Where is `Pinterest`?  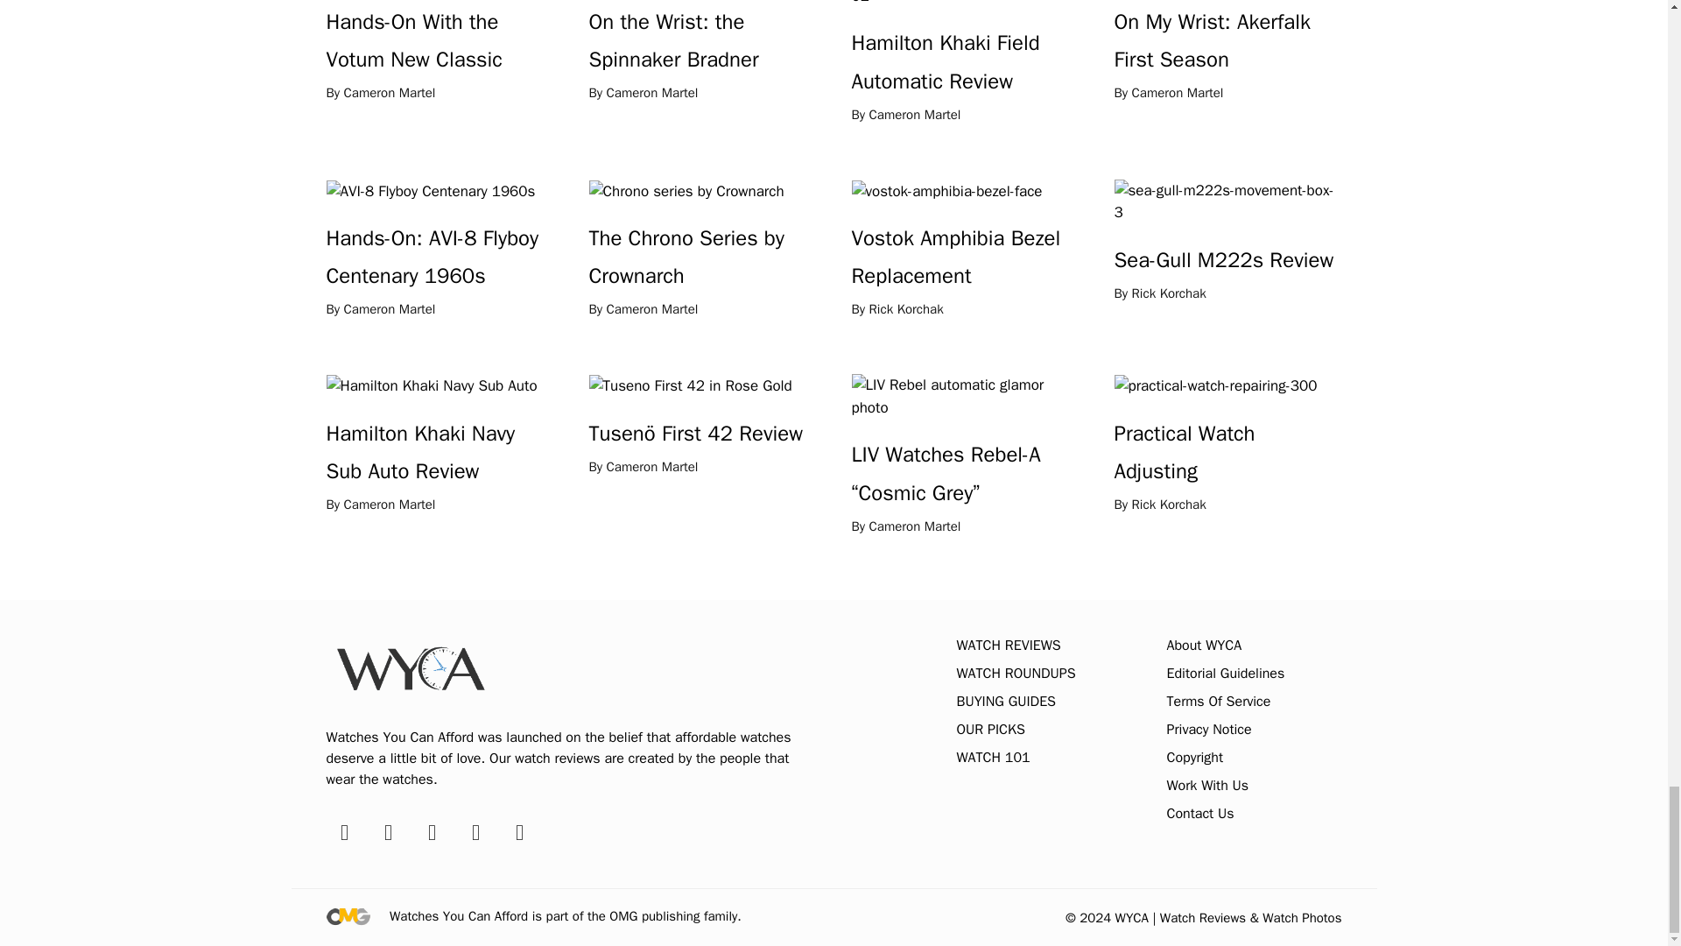 Pinterest is located at coordinates (518, 832).